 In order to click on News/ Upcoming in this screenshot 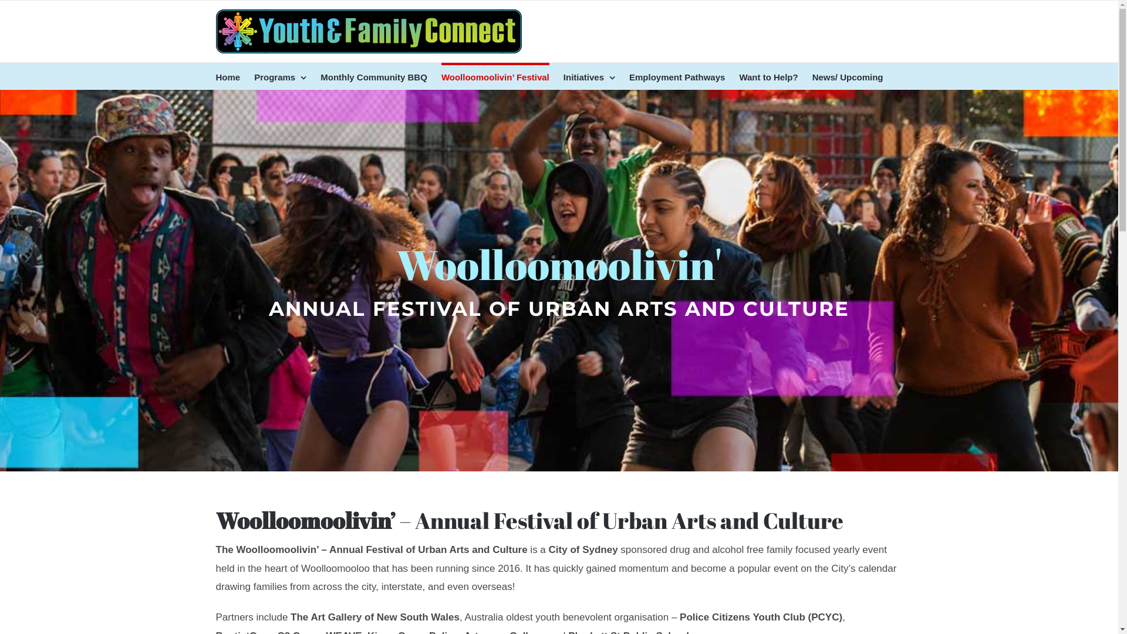, I will do `click(848, 76)`.